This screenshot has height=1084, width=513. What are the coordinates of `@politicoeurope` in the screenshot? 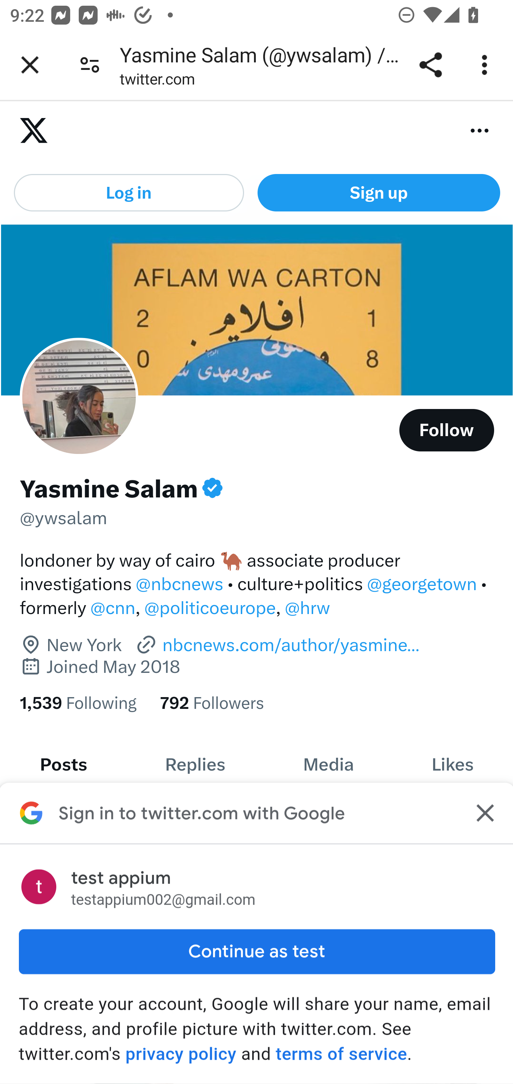 It's located at (210, 608).